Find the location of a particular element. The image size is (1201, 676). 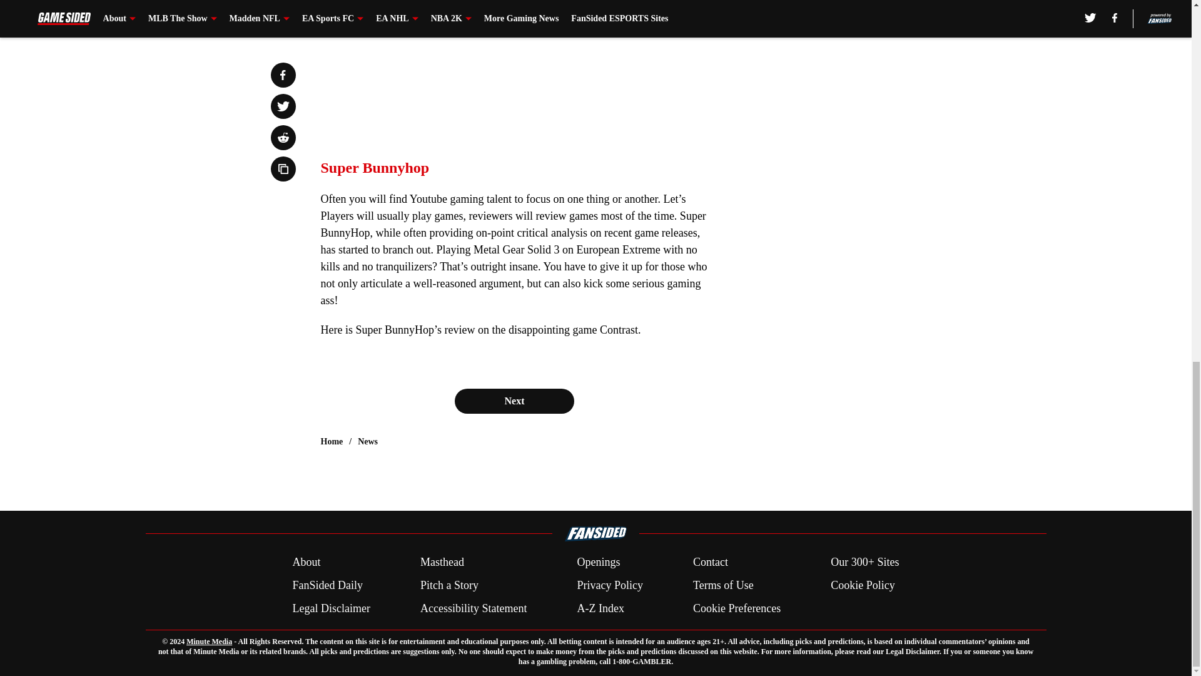

Pitch a Story is located at coordinates (449, 586).